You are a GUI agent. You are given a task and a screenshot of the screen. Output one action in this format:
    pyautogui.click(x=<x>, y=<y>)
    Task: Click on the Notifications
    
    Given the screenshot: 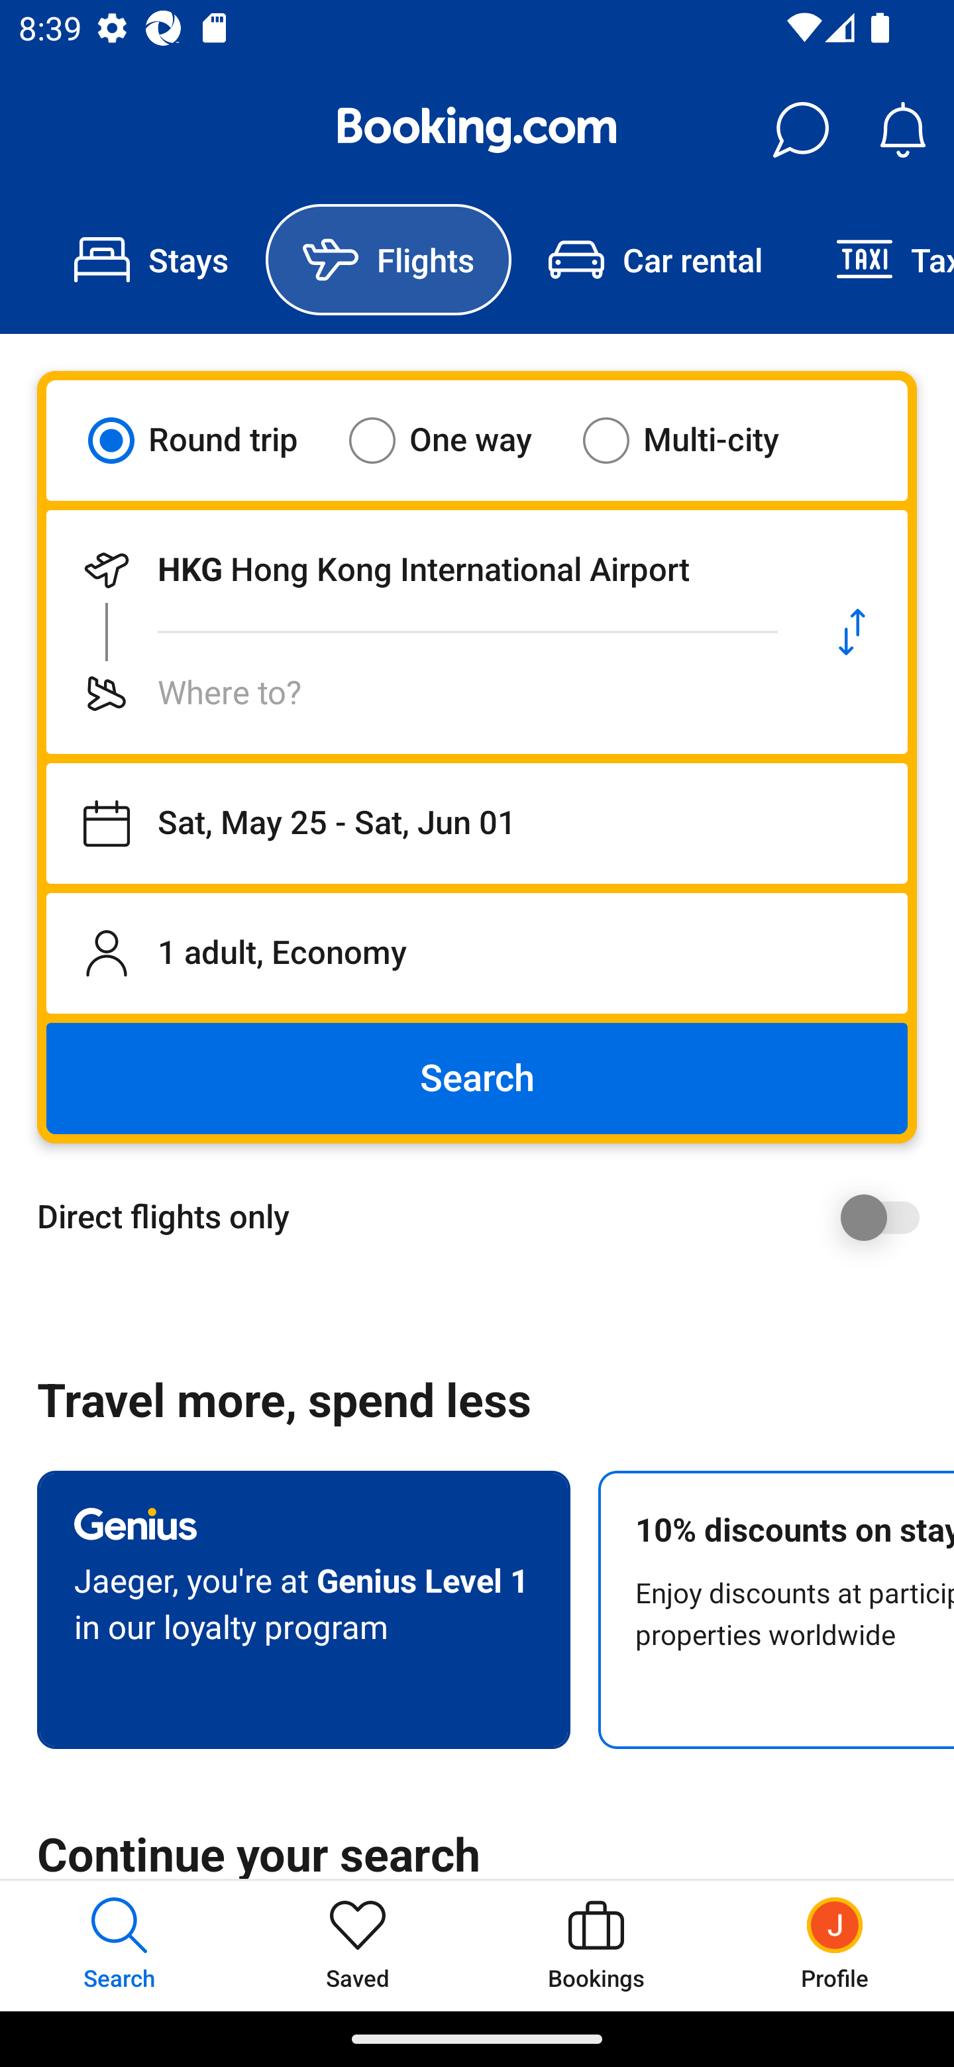 What is the action you would take?
    pyautogui.click(x=902, y=130)
    